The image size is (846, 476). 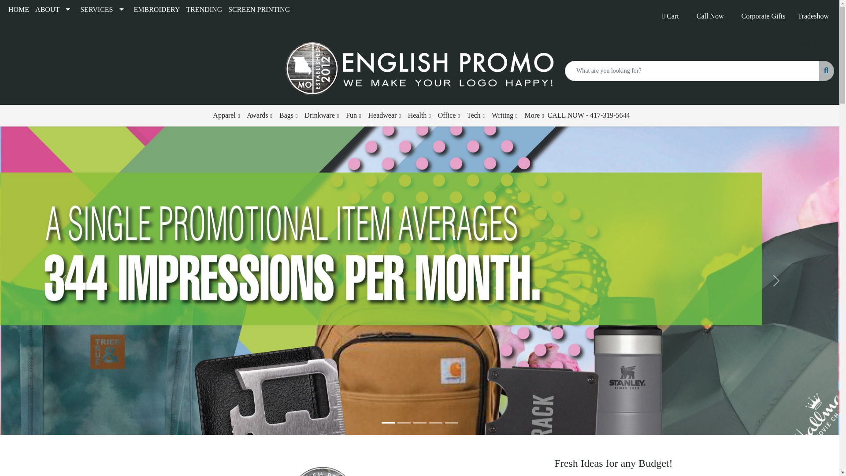 I want to click on HOME, so click(x=19, y=10).